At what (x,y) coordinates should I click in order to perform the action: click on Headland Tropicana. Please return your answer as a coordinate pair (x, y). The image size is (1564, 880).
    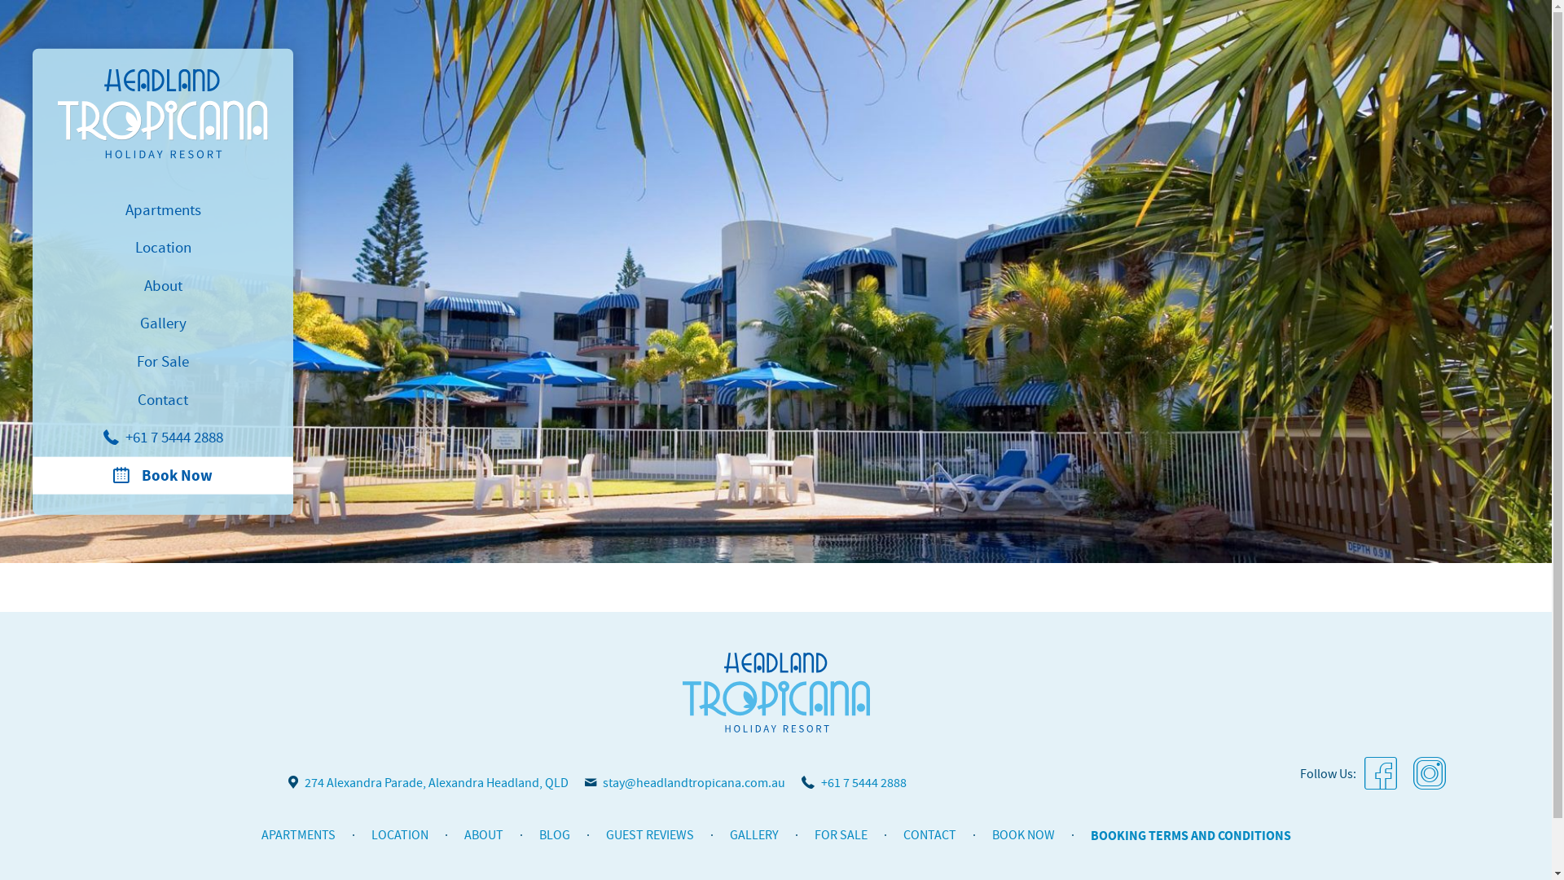
    Looking at the image, I should click on (163, 113).